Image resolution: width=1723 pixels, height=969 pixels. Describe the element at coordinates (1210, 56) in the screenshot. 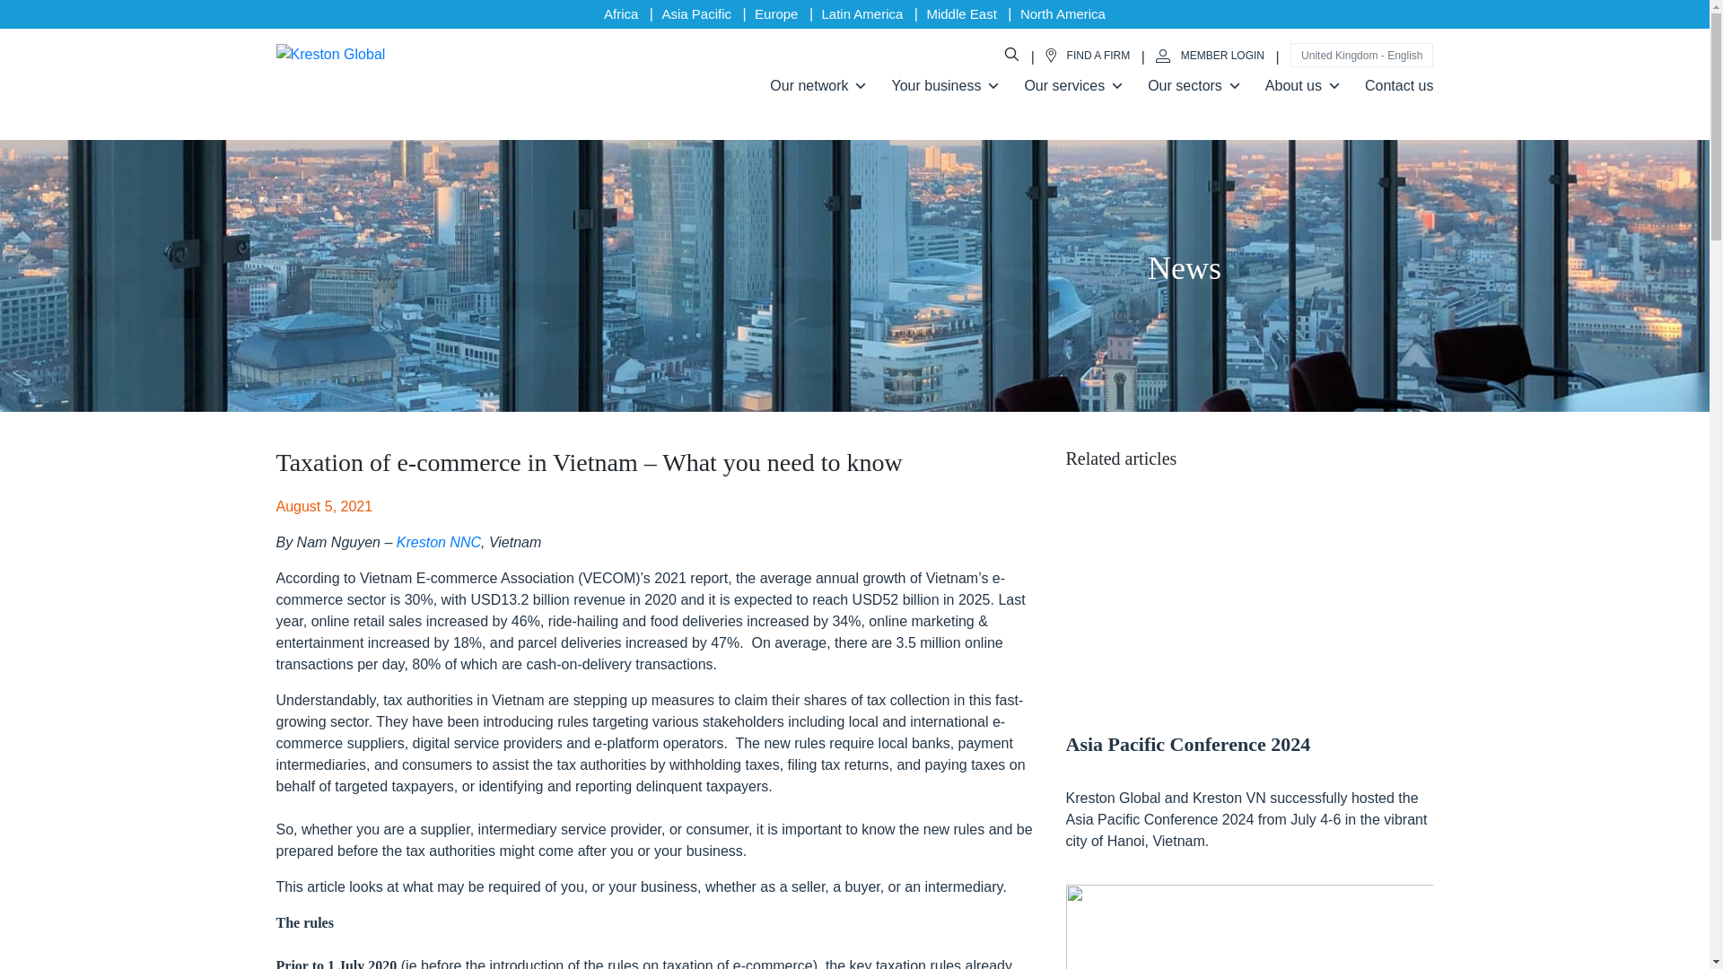

I see `MEMBER LOGIN` at that location.